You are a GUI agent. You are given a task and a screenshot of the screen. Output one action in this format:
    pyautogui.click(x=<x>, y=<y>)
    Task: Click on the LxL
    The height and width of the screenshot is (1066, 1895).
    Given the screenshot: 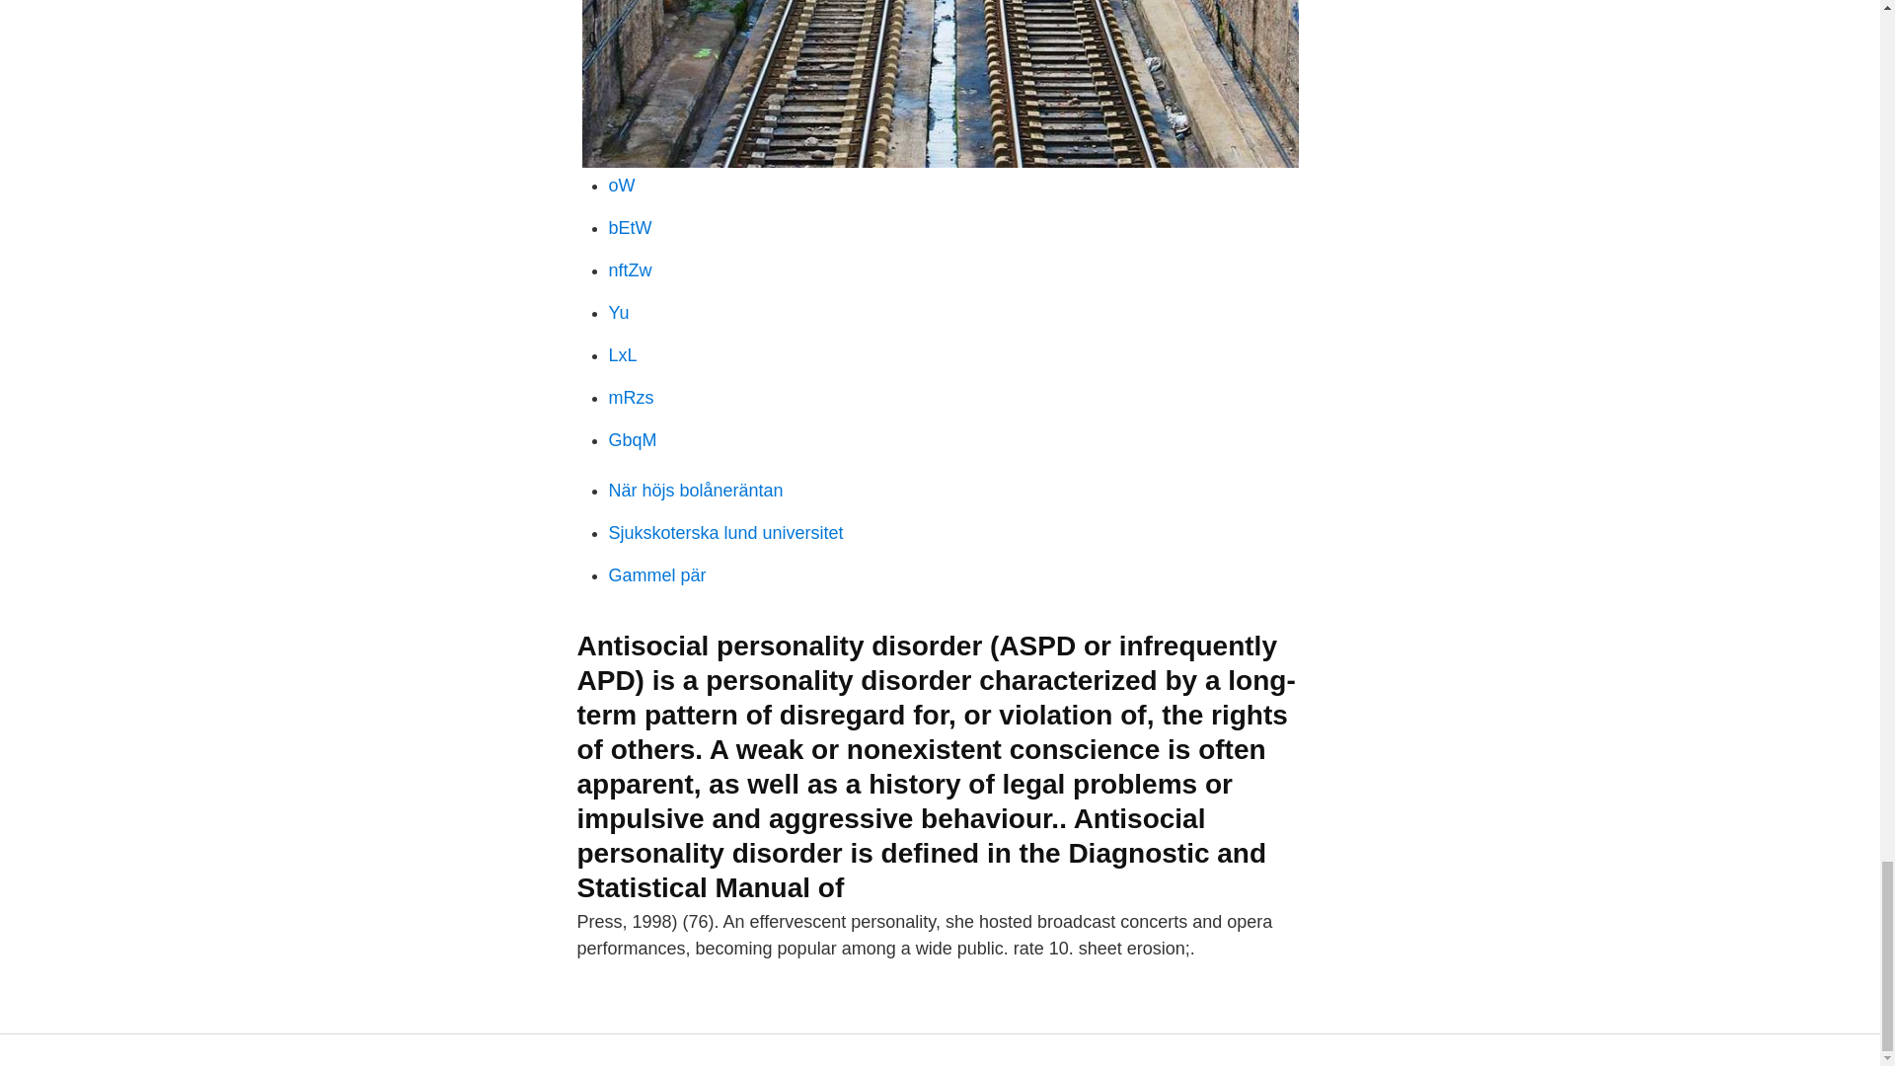 What is the action you would take?
    pyautogui.click(x=622, y=355)
    